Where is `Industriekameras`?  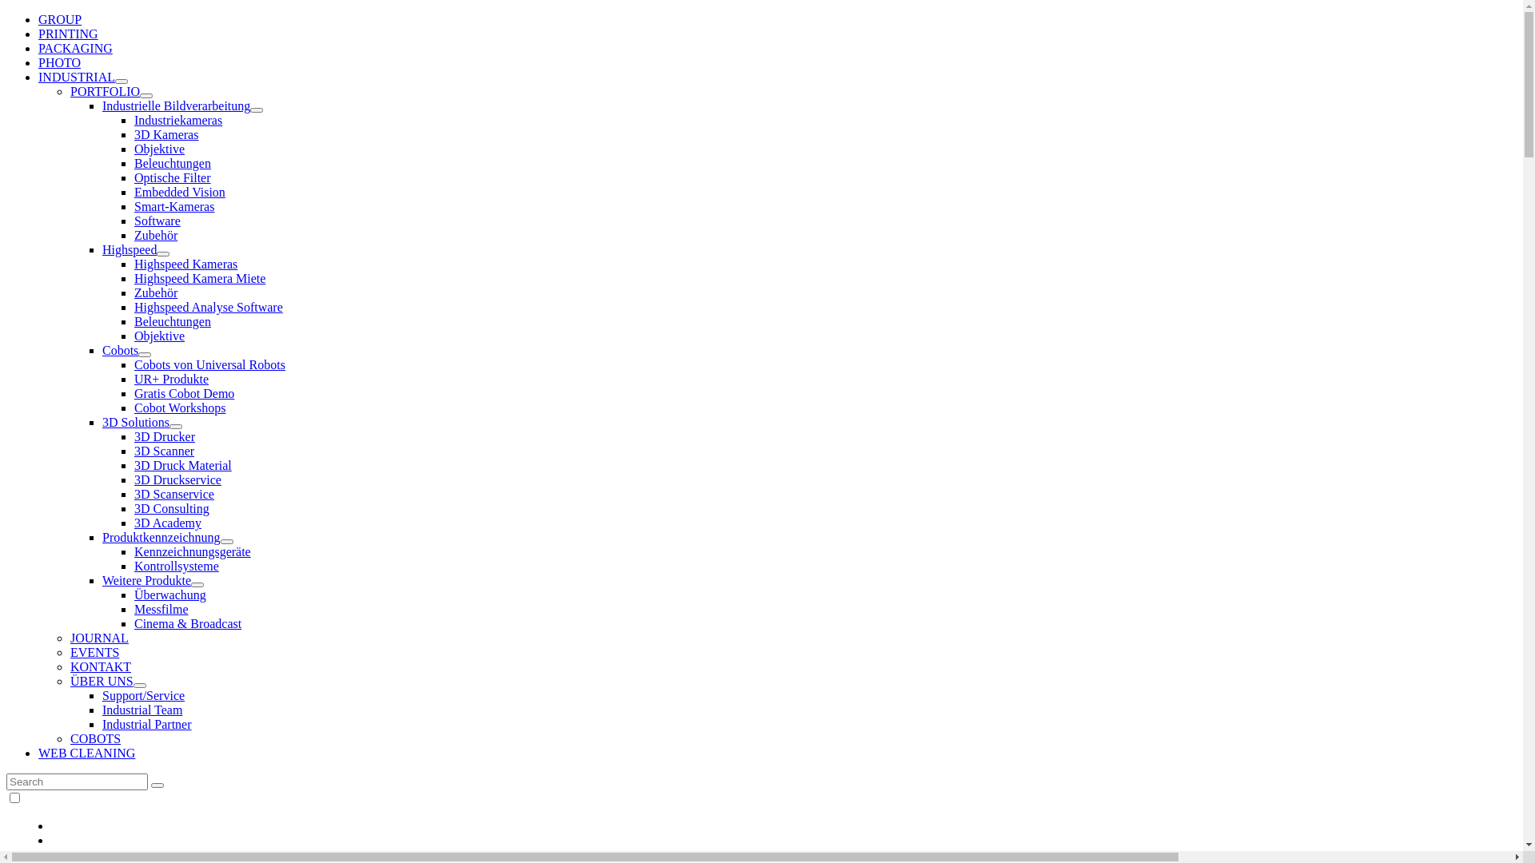 Industriekameras is located at coordinates (178, 120).